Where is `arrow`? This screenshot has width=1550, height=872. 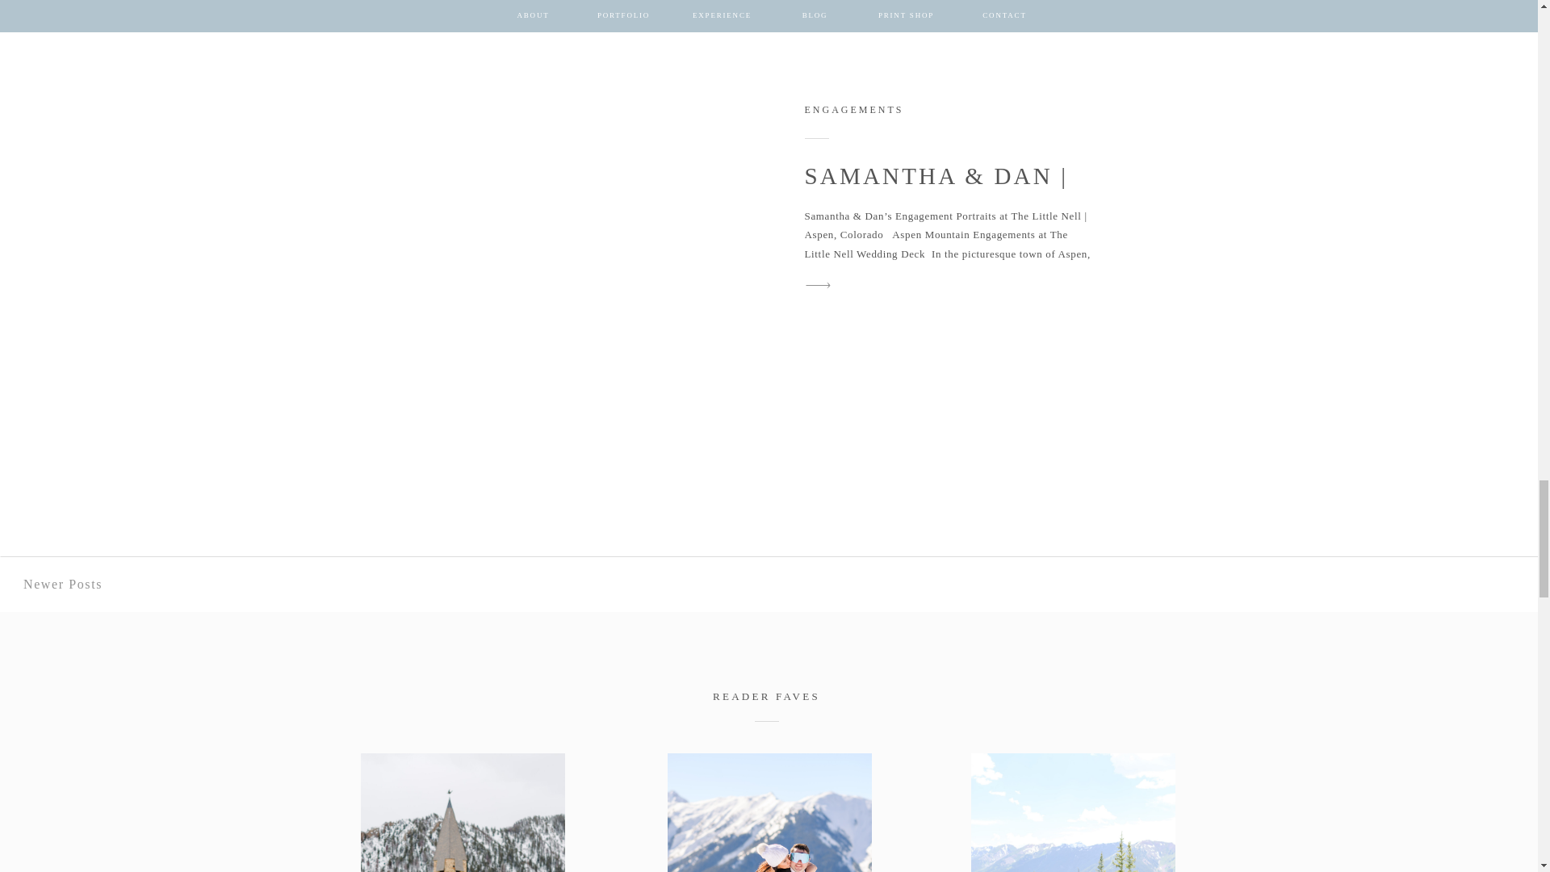
arrow is located at coordinates (818, 286).